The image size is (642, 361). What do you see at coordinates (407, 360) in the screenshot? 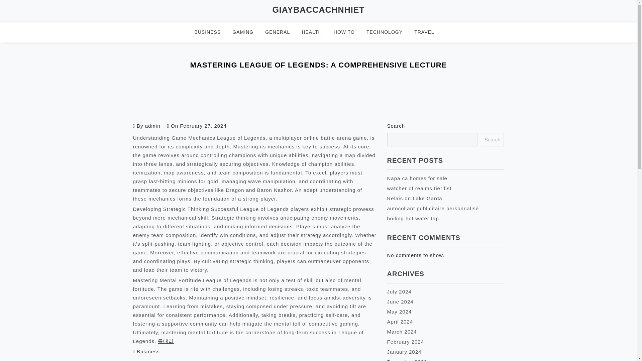
I see `December 2023` at bounding box center [407, 360].